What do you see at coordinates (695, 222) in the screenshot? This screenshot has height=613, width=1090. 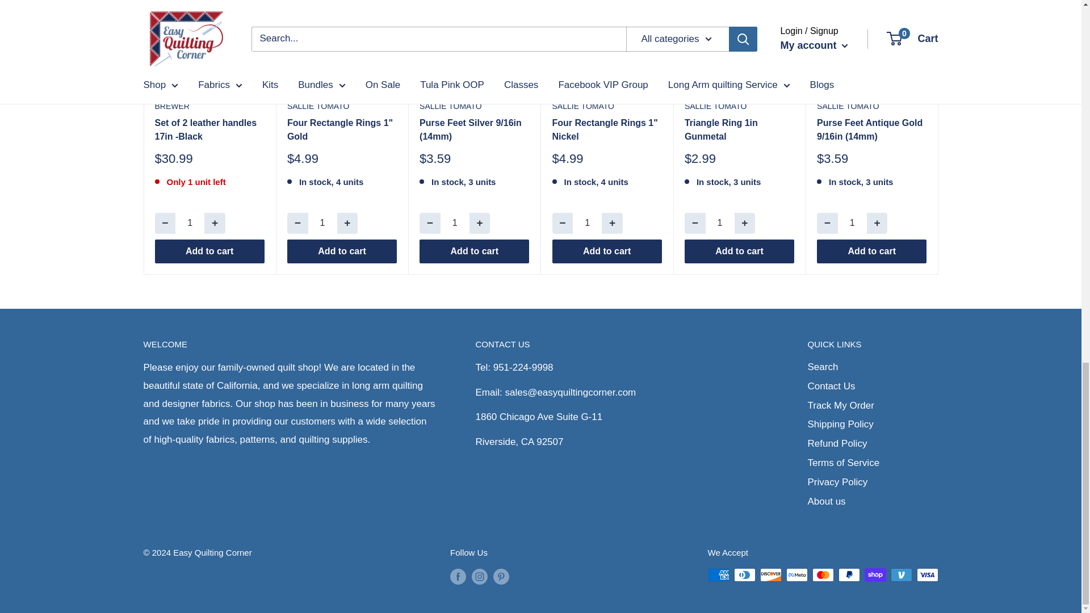 I see `Decrease Quantity` at bounding box center [695, 222].